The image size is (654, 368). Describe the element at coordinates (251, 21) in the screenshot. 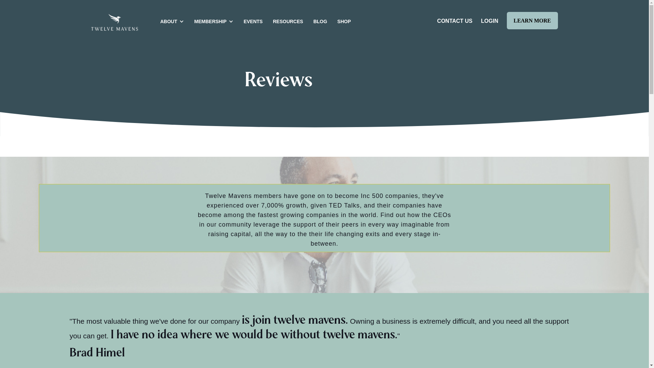

I see `EVENTS` at that location.